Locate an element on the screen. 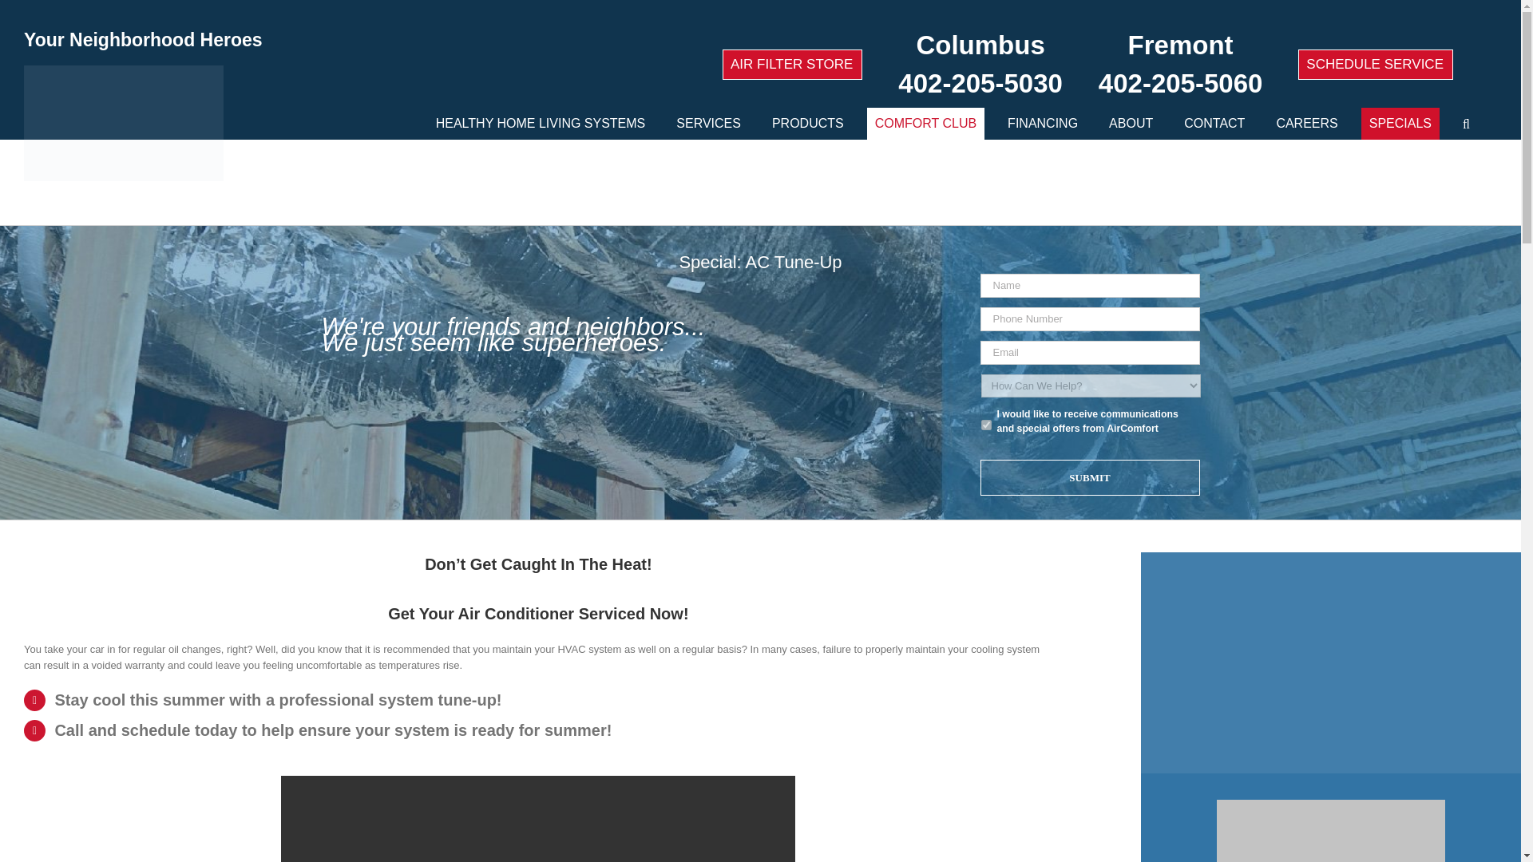 Image resolution: width=1533 pixels, height=862 pixels. Submit is located at coordinates (1091, 477).